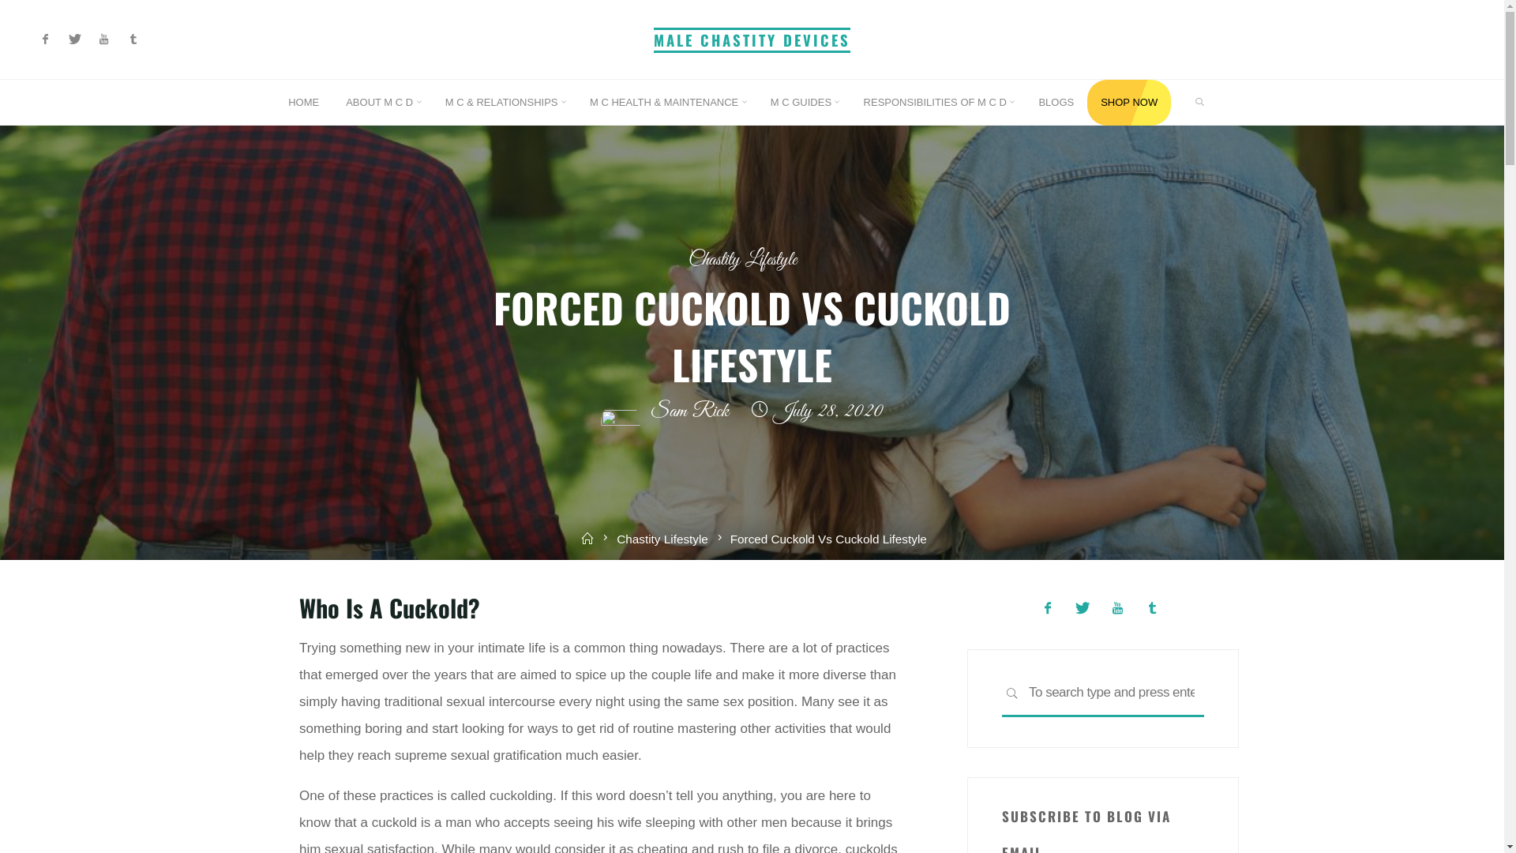 Image resolution: width=1516 pixels, height=853 pixels. Describe the element at coordinates (742, 261) in the screenshot. I see `Chastity Lifestyle` at that location.